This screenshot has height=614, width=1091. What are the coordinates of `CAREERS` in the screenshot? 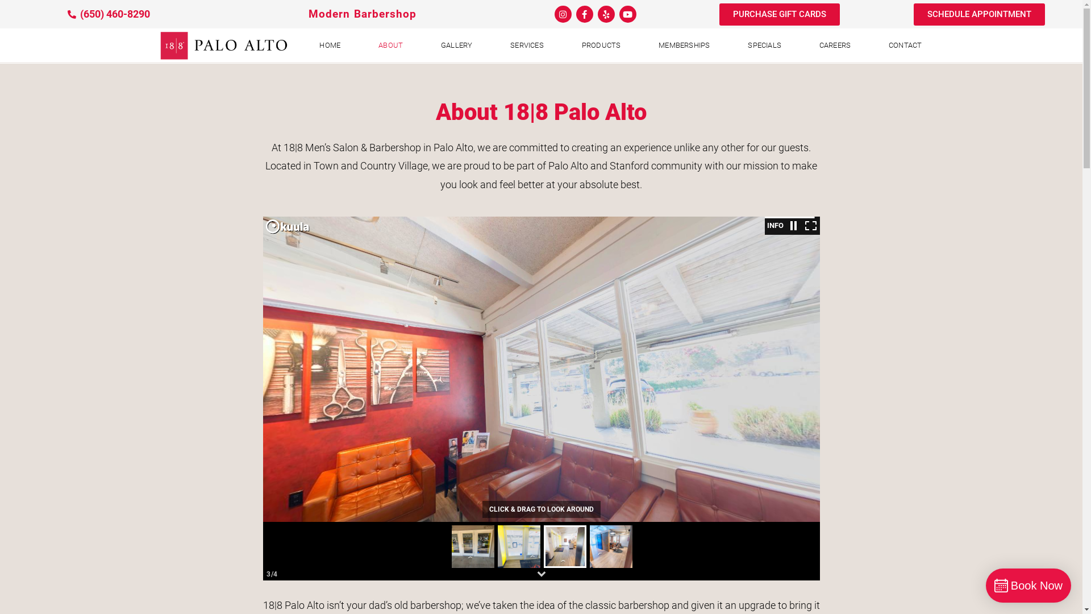 It's located at (835, 45).